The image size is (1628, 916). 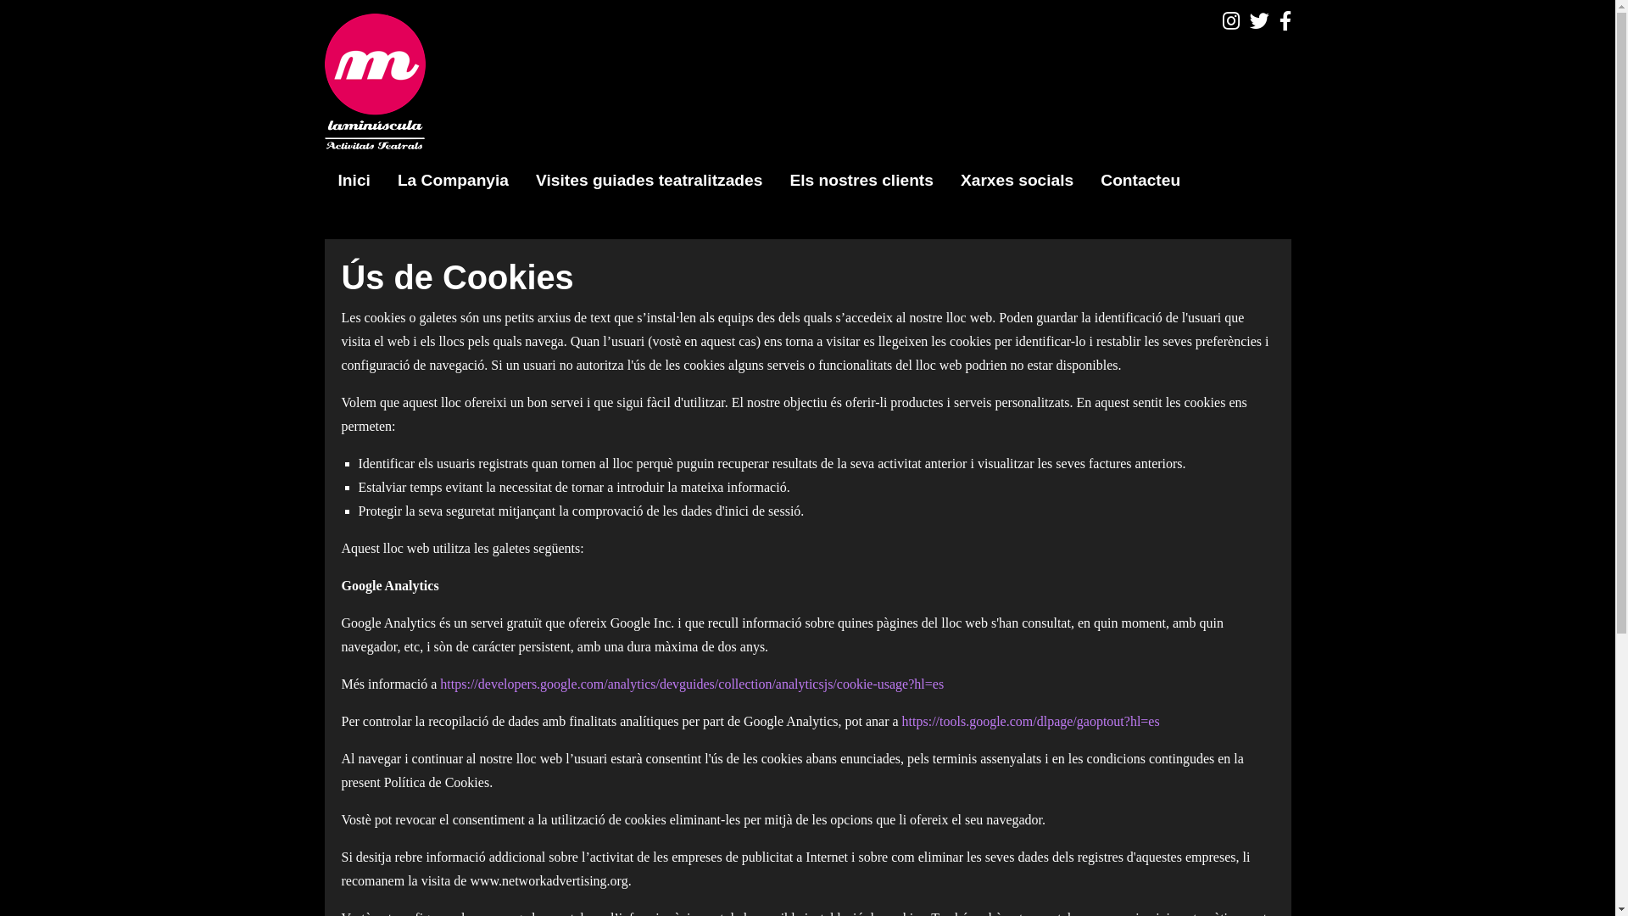 I want to click on Visites guiades teatralitzades, so click(x=650, y=181).